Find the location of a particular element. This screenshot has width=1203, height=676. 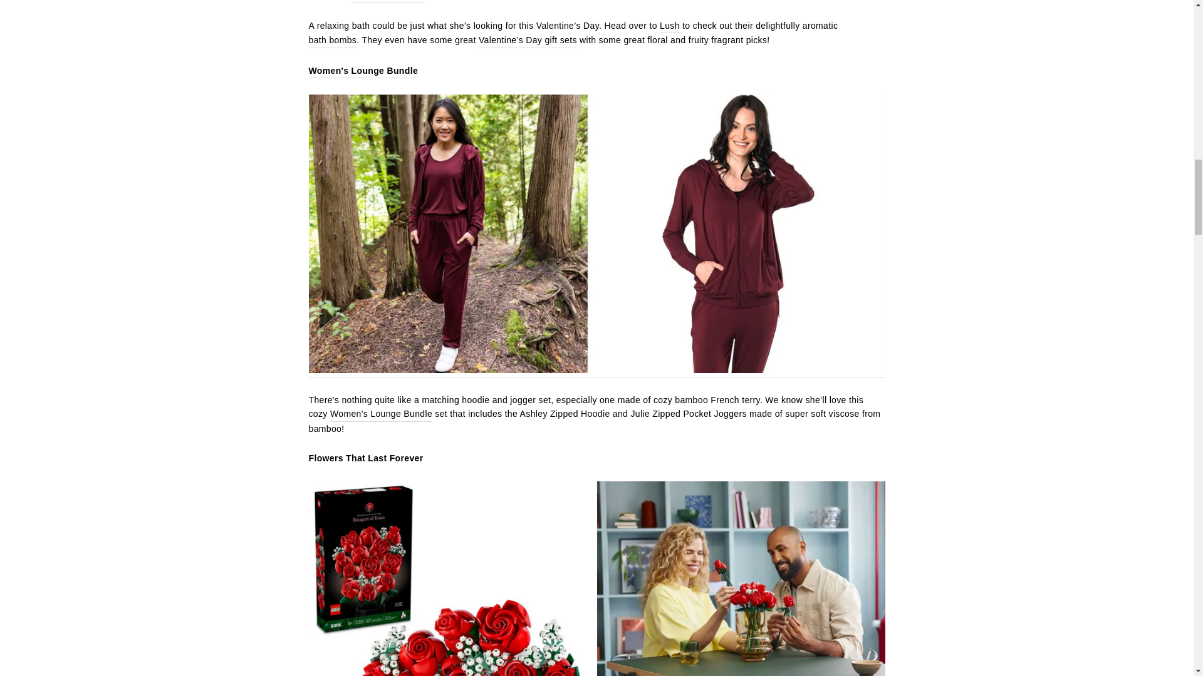

Lush valentine's day with love gift set is located at coordinates (388, 1).